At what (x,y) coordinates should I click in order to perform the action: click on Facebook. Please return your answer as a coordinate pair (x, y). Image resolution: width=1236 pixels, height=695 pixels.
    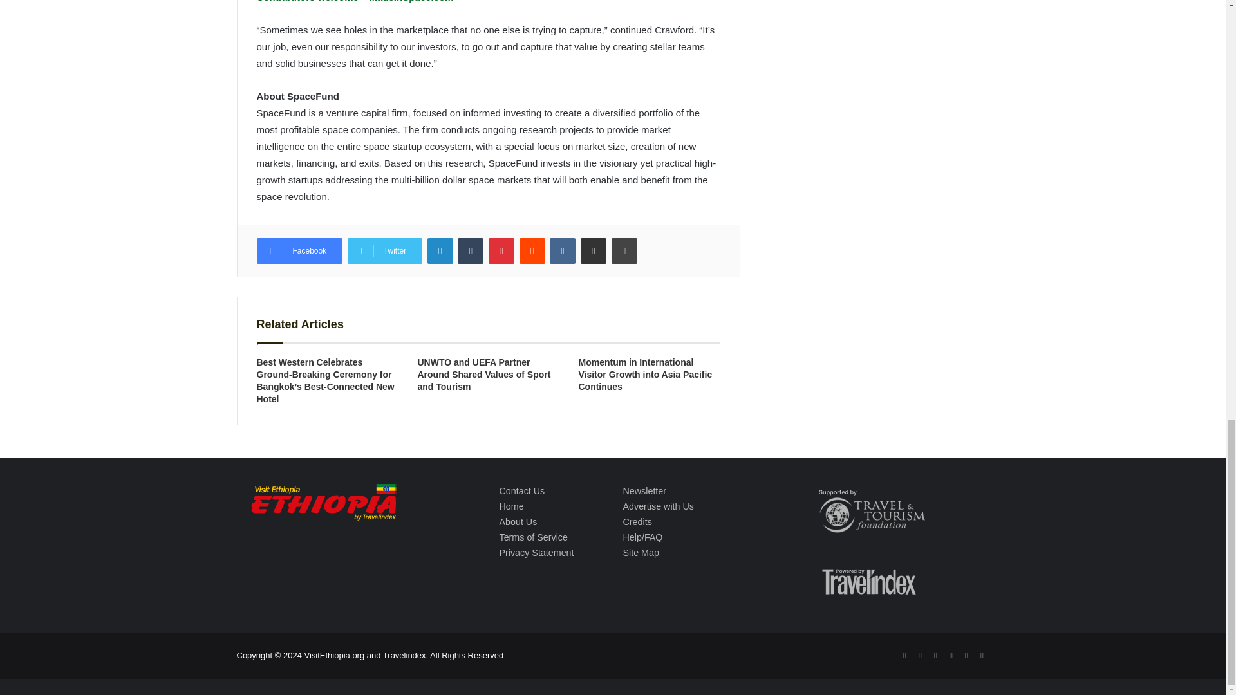
    Looking at the image, I should click on (299, 251).